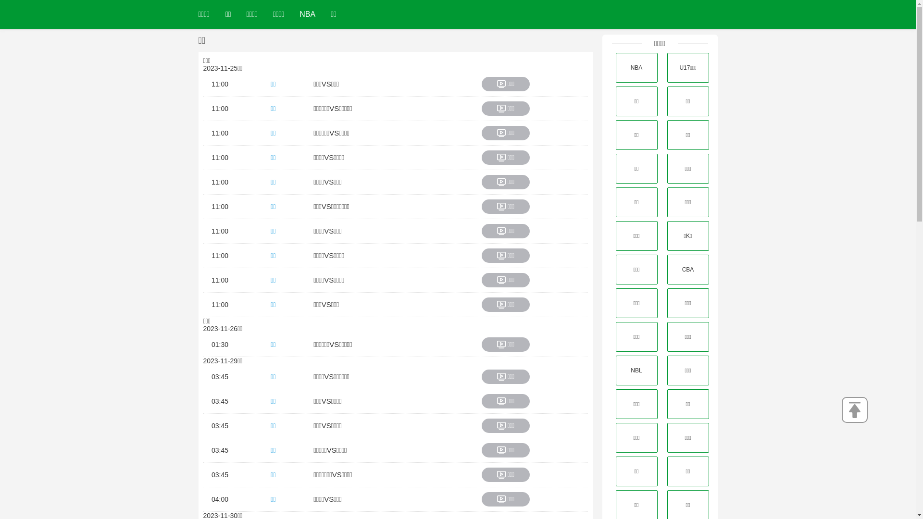 This screenshot has height=519, width=923. I want to click on 03:45, so click(220, 401).